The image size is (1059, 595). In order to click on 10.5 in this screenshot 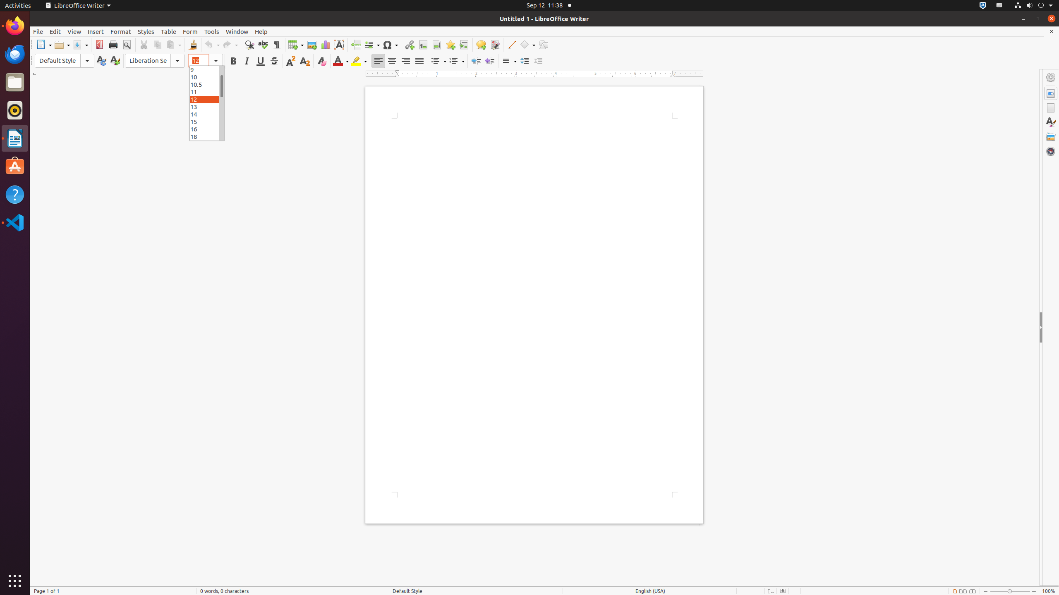, I will do `click(207, 84)`.